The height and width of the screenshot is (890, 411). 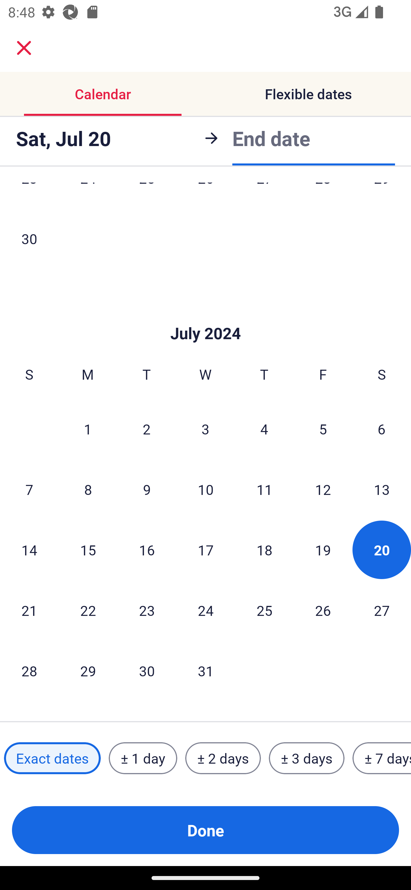 I want to click on 16 Tuesday, July 16, 2024, so click(x=147, y=550).